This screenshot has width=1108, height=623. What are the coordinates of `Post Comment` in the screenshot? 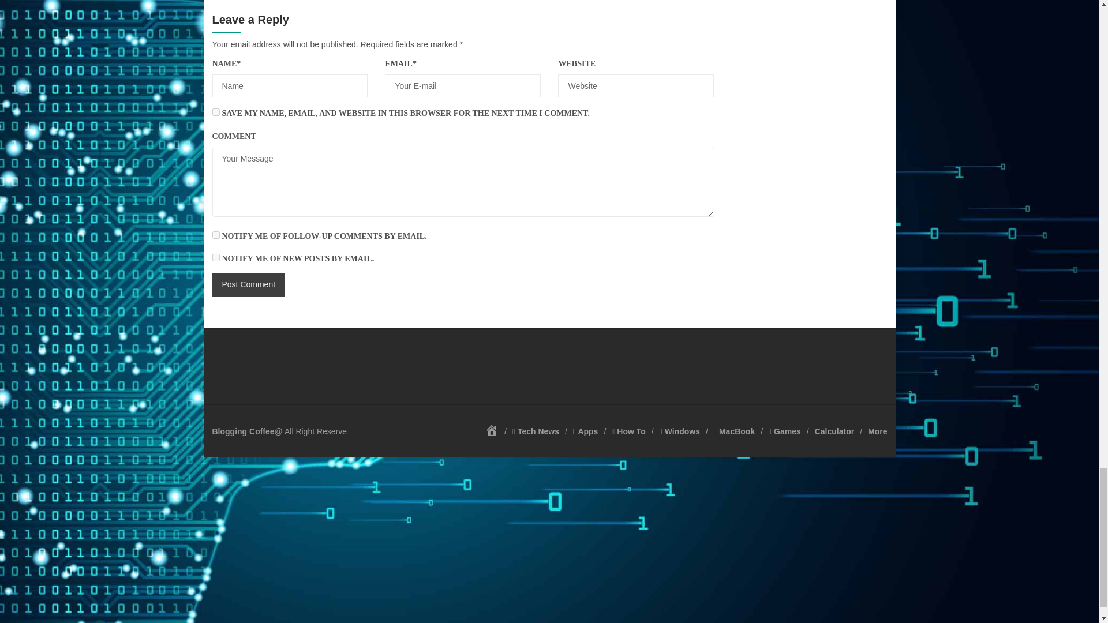 It's located at (249, 285).